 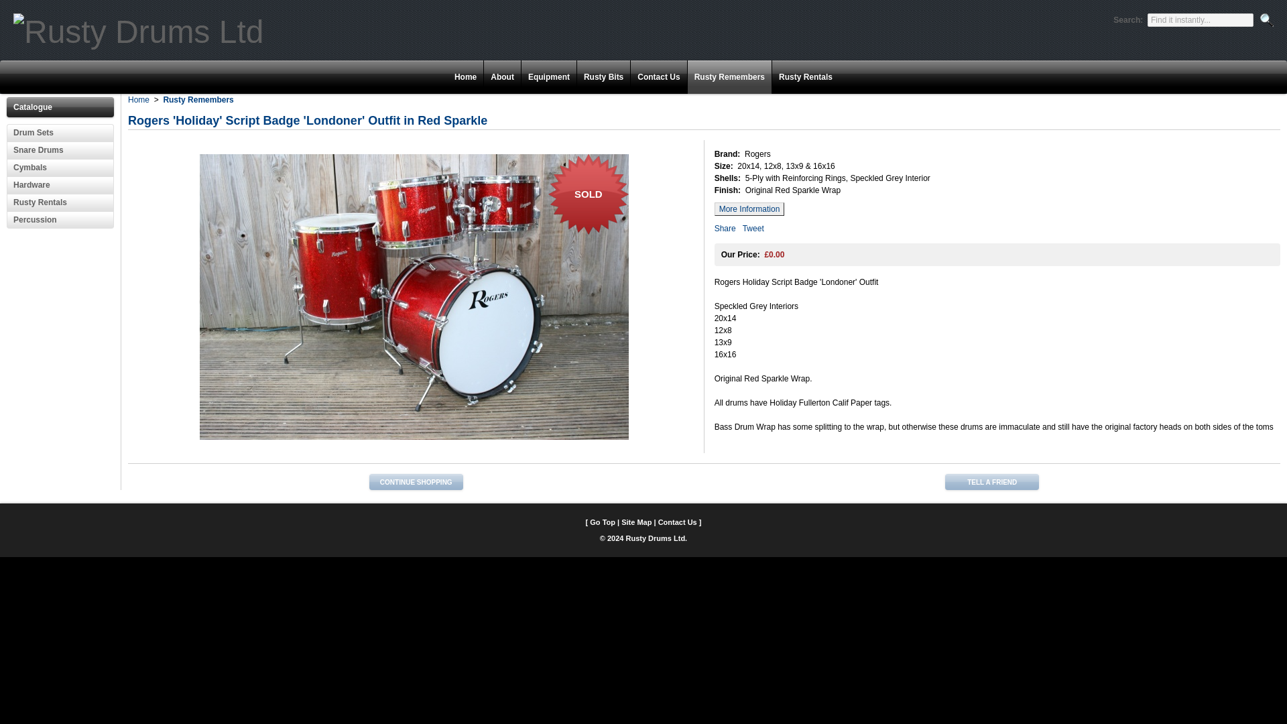 What do you see at coordinates (548, 77) in the screenshot?
I see `Equipment` at bounding box center [548, 77].